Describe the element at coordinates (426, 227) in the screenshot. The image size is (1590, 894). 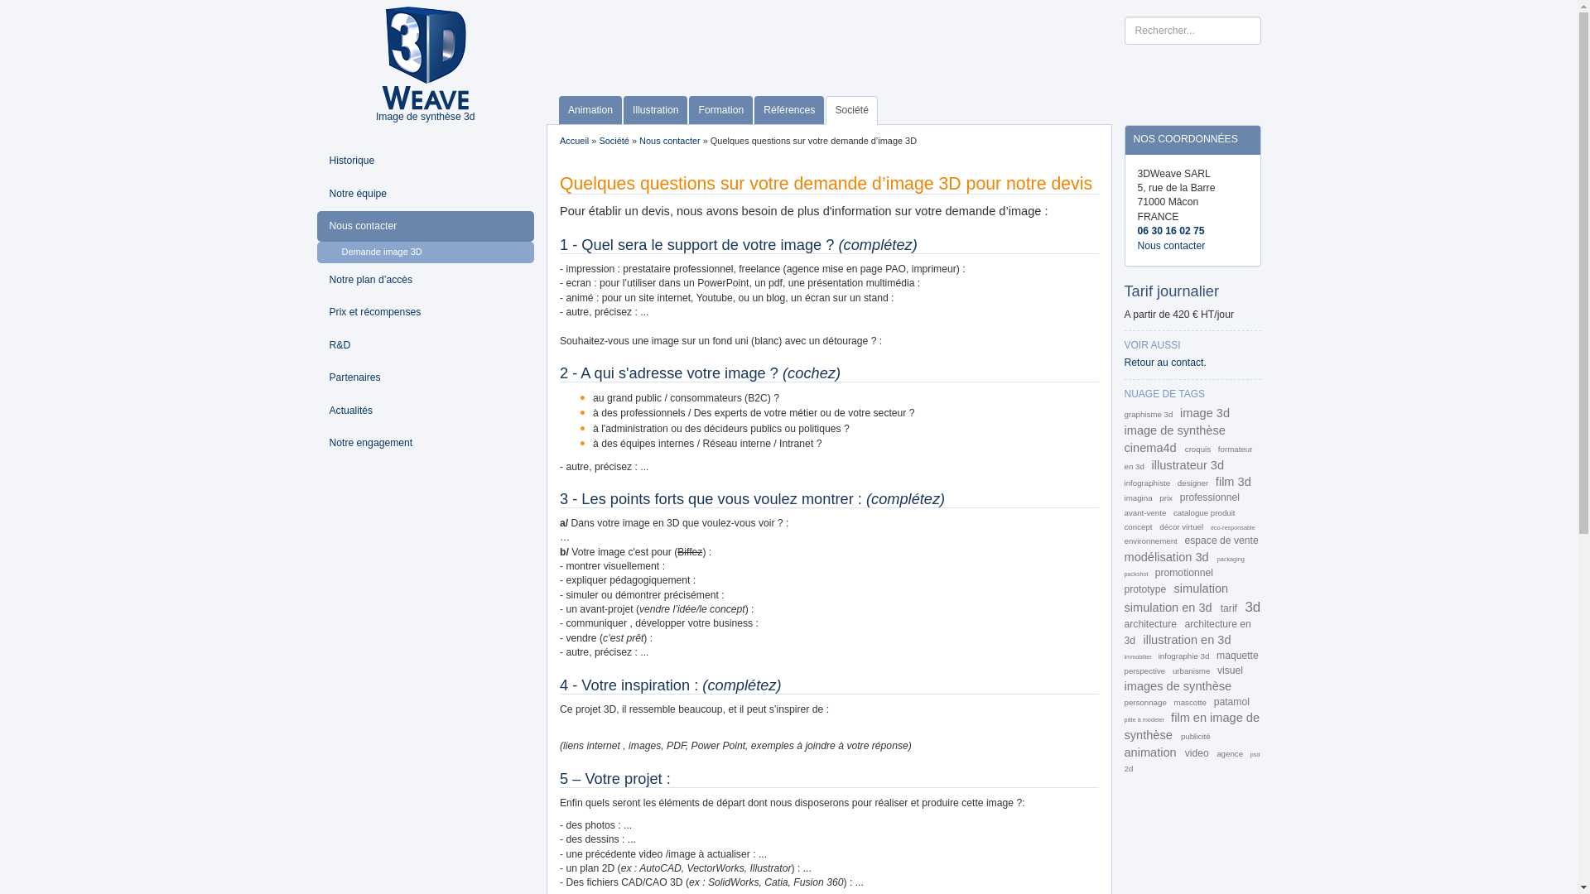
I see `Nous contacter` at that location.